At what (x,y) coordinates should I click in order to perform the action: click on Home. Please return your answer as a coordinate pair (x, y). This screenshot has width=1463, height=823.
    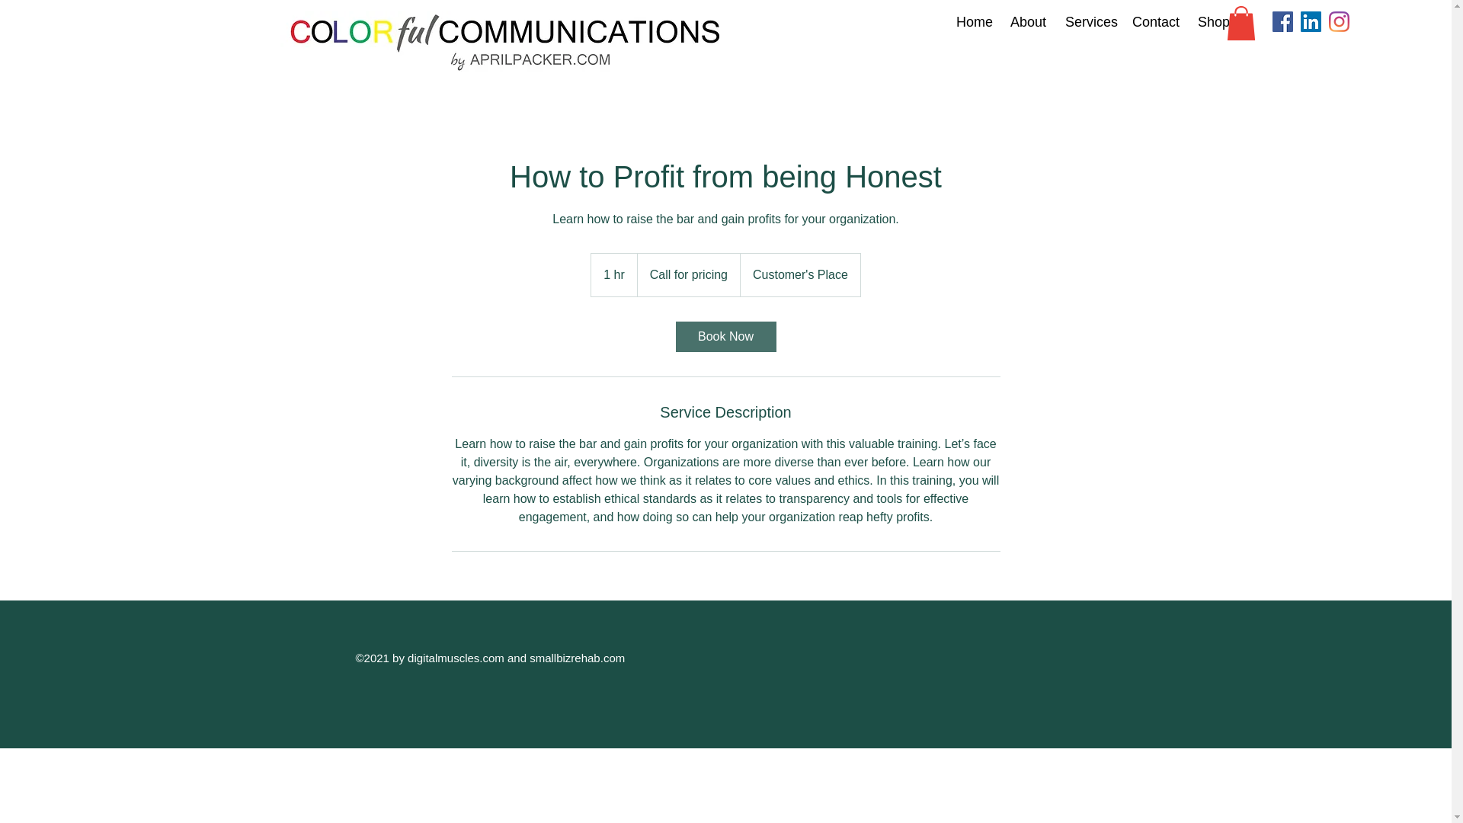
    Looking at the image, I should click on (971, 22).